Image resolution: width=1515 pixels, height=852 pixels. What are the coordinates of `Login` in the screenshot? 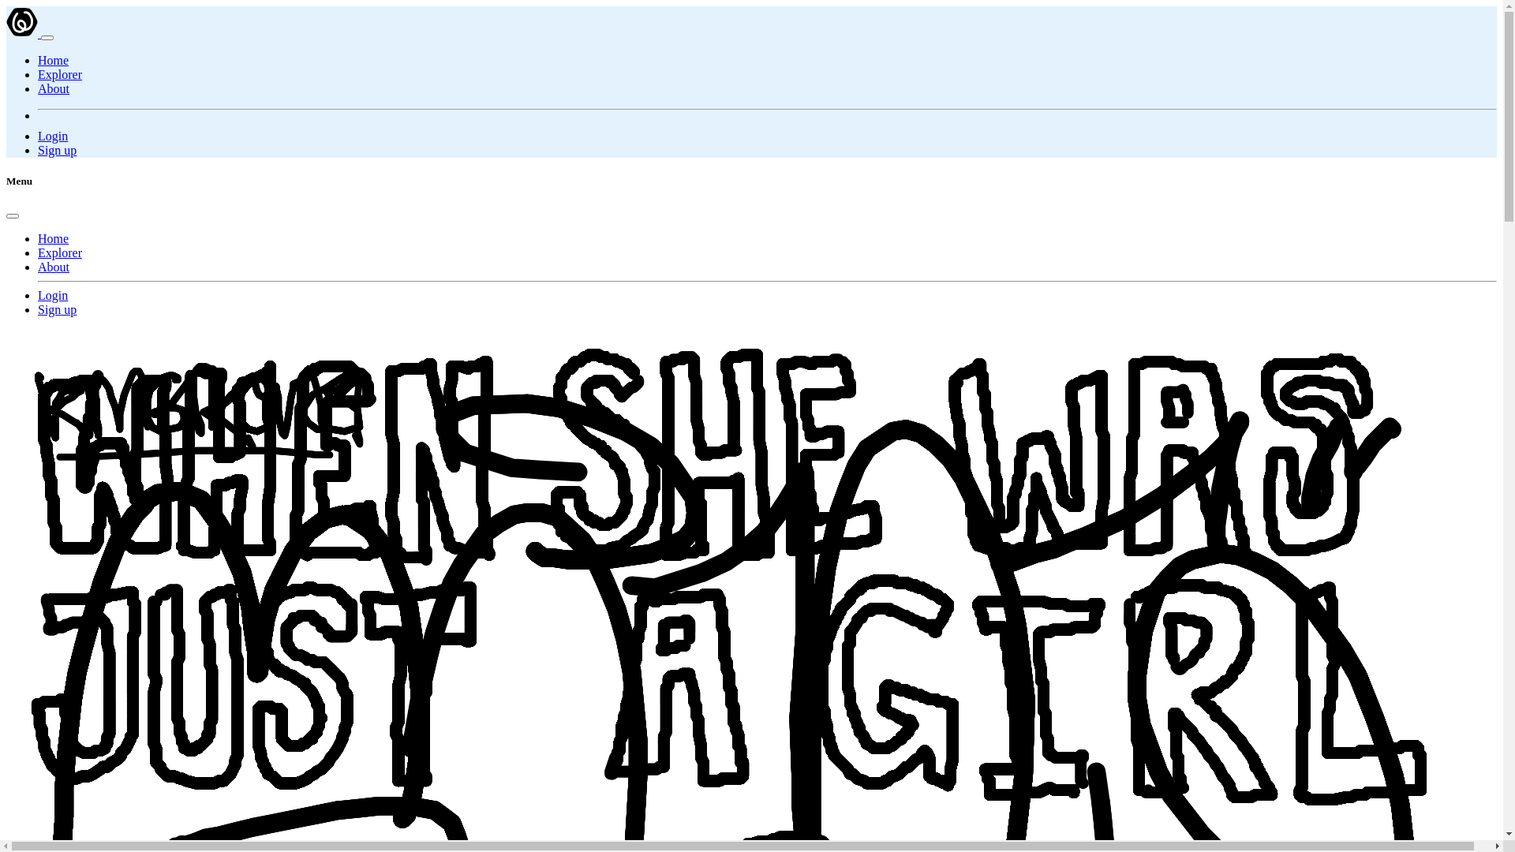 It's located at (53, 136).